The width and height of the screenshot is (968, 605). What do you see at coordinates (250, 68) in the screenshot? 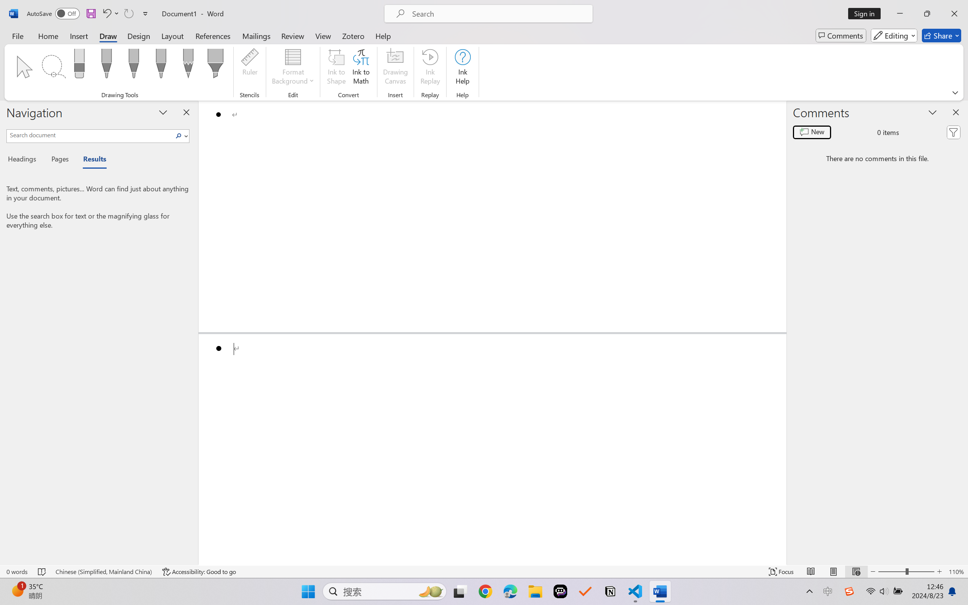
I see `Ruler` at bounding box center [250, 68].